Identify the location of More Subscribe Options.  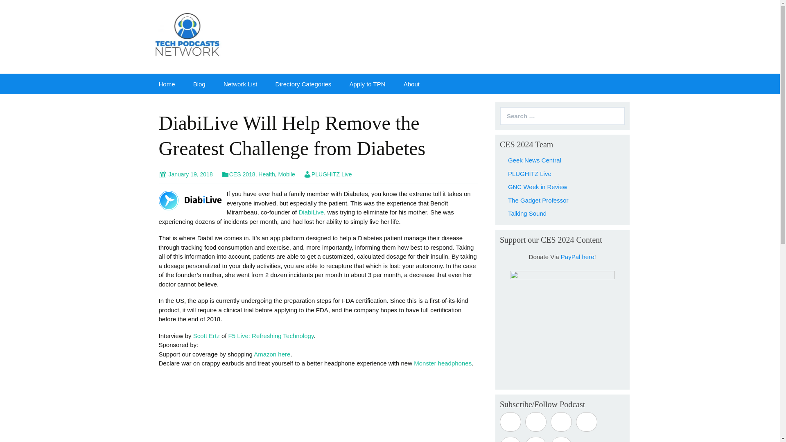
(561, 440).